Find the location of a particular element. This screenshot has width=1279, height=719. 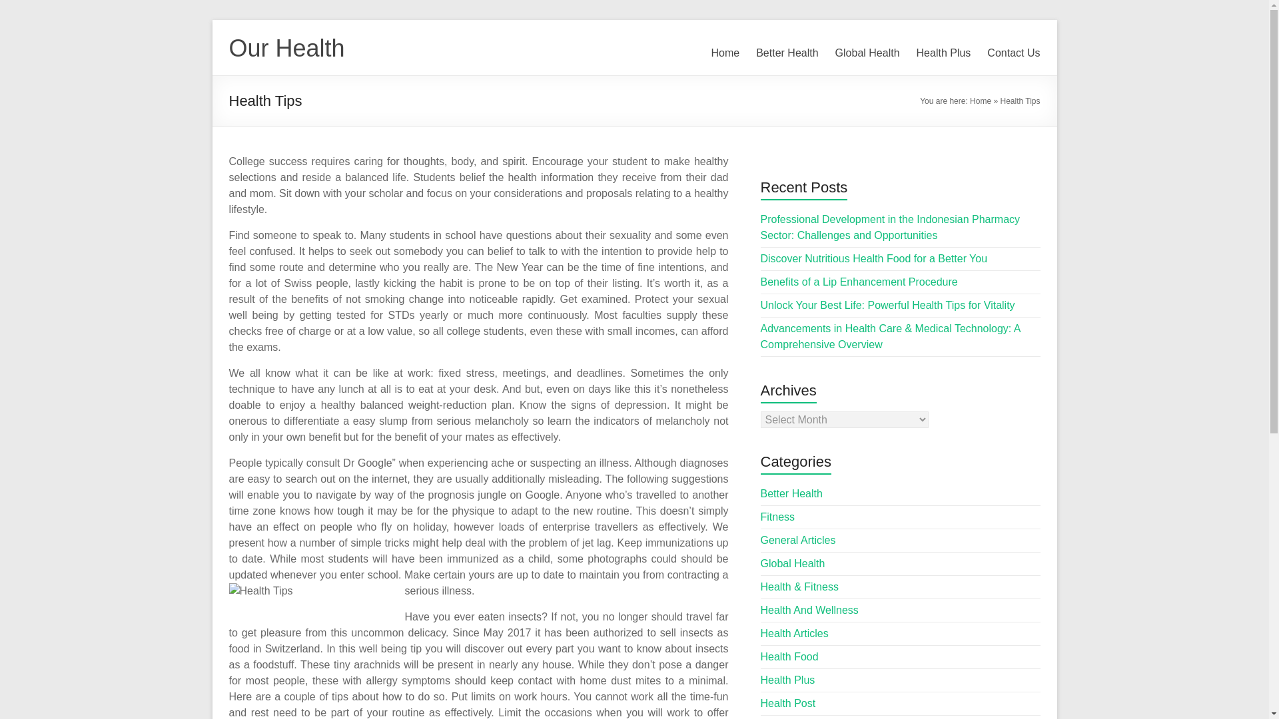

Fitness is located at coordinates (778, 517).